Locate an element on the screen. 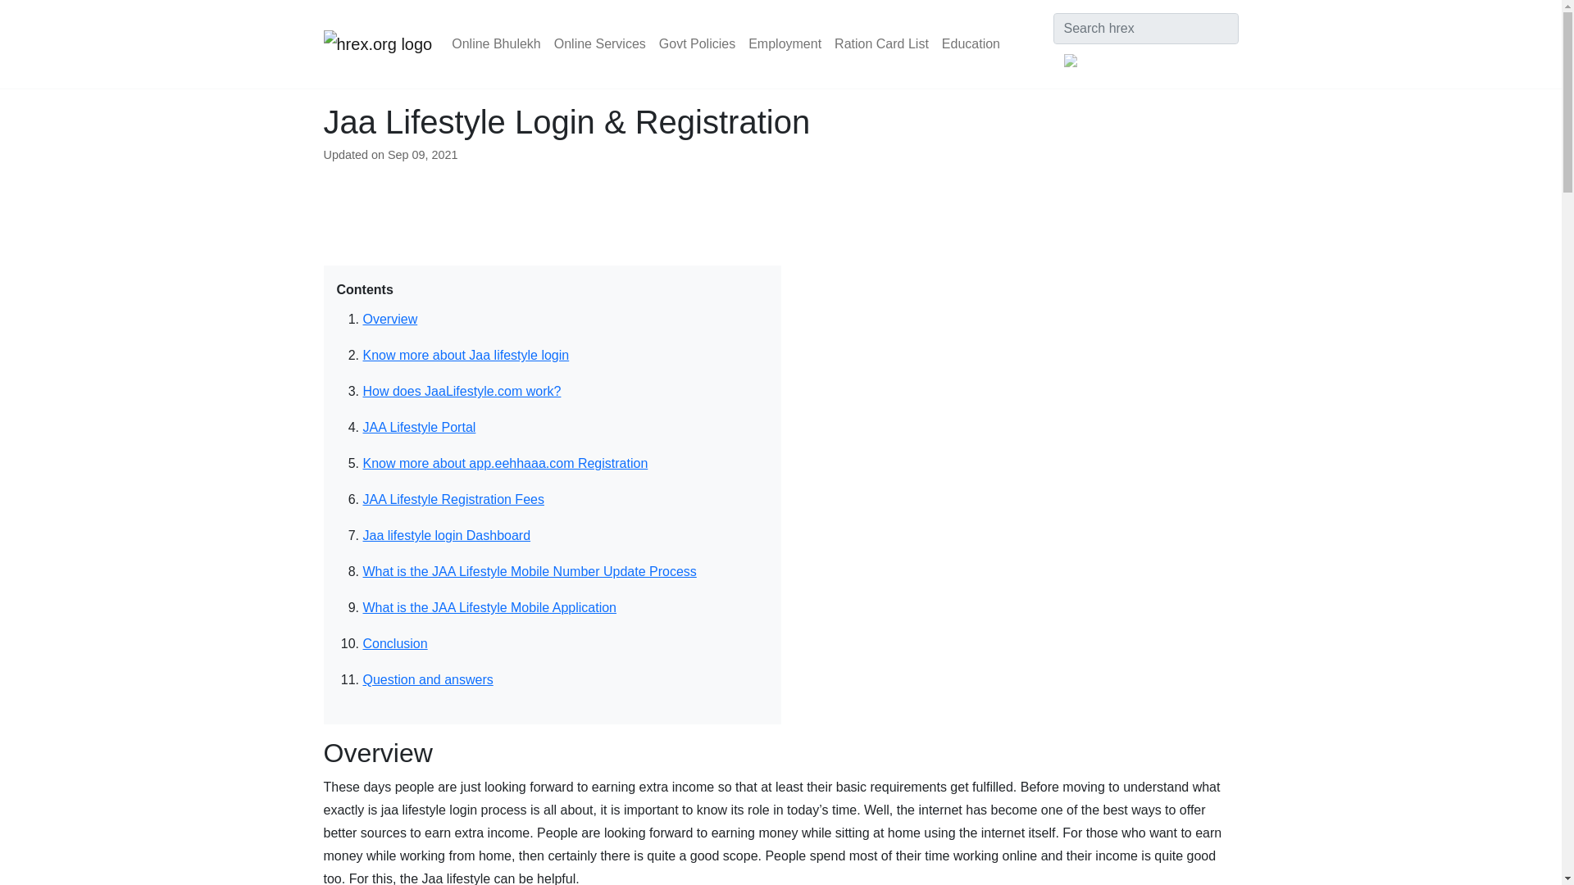 The image size is (1574, 885). What is the JAA Lifestyle Mobile Number Update Process is located at coordinates (528, 572).